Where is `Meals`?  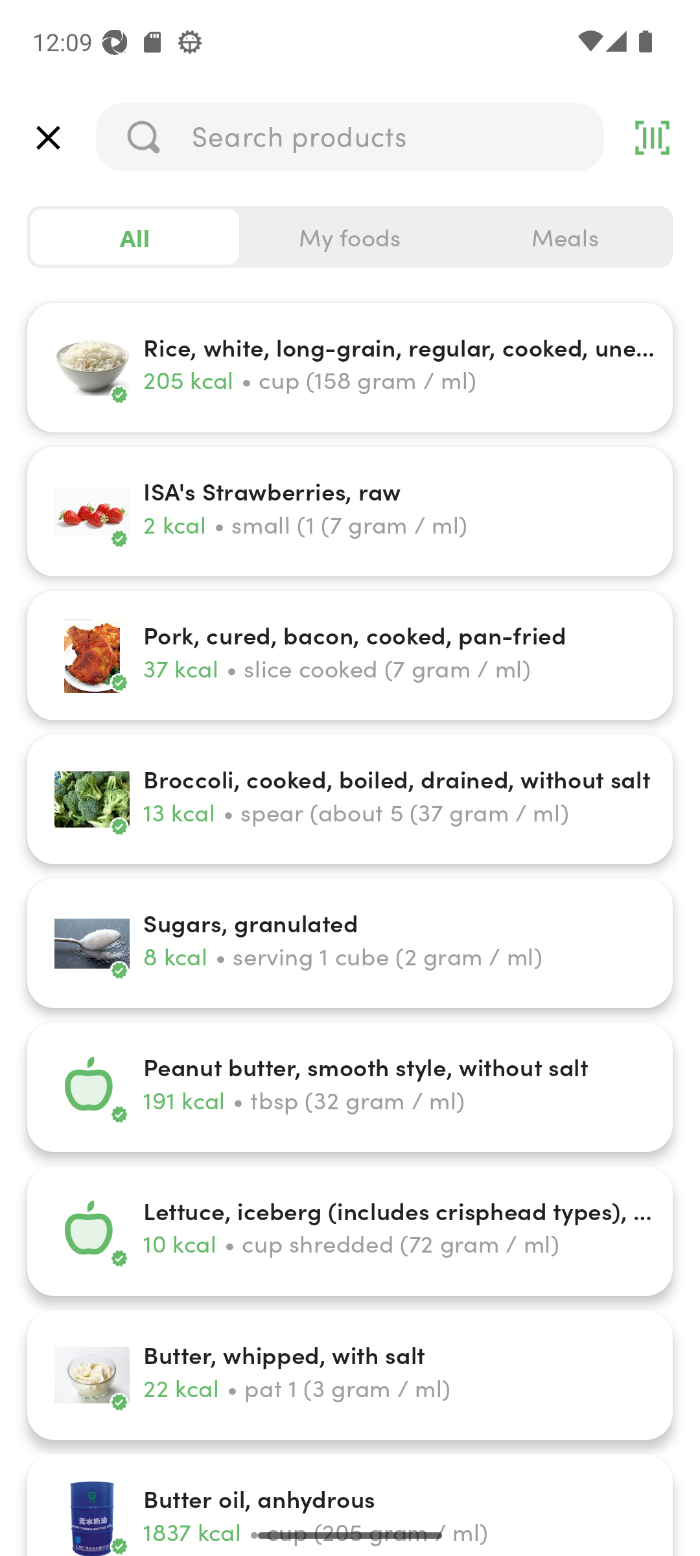
Meals is located at coordinates (565, 237).